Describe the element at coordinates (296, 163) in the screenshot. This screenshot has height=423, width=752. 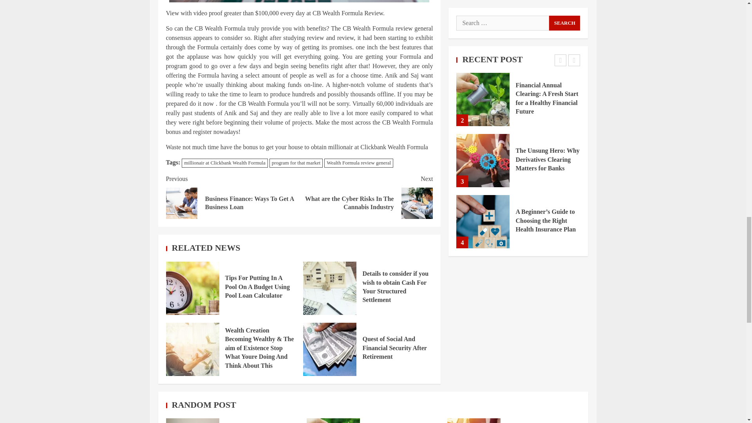
I see `program for that market` at that location.